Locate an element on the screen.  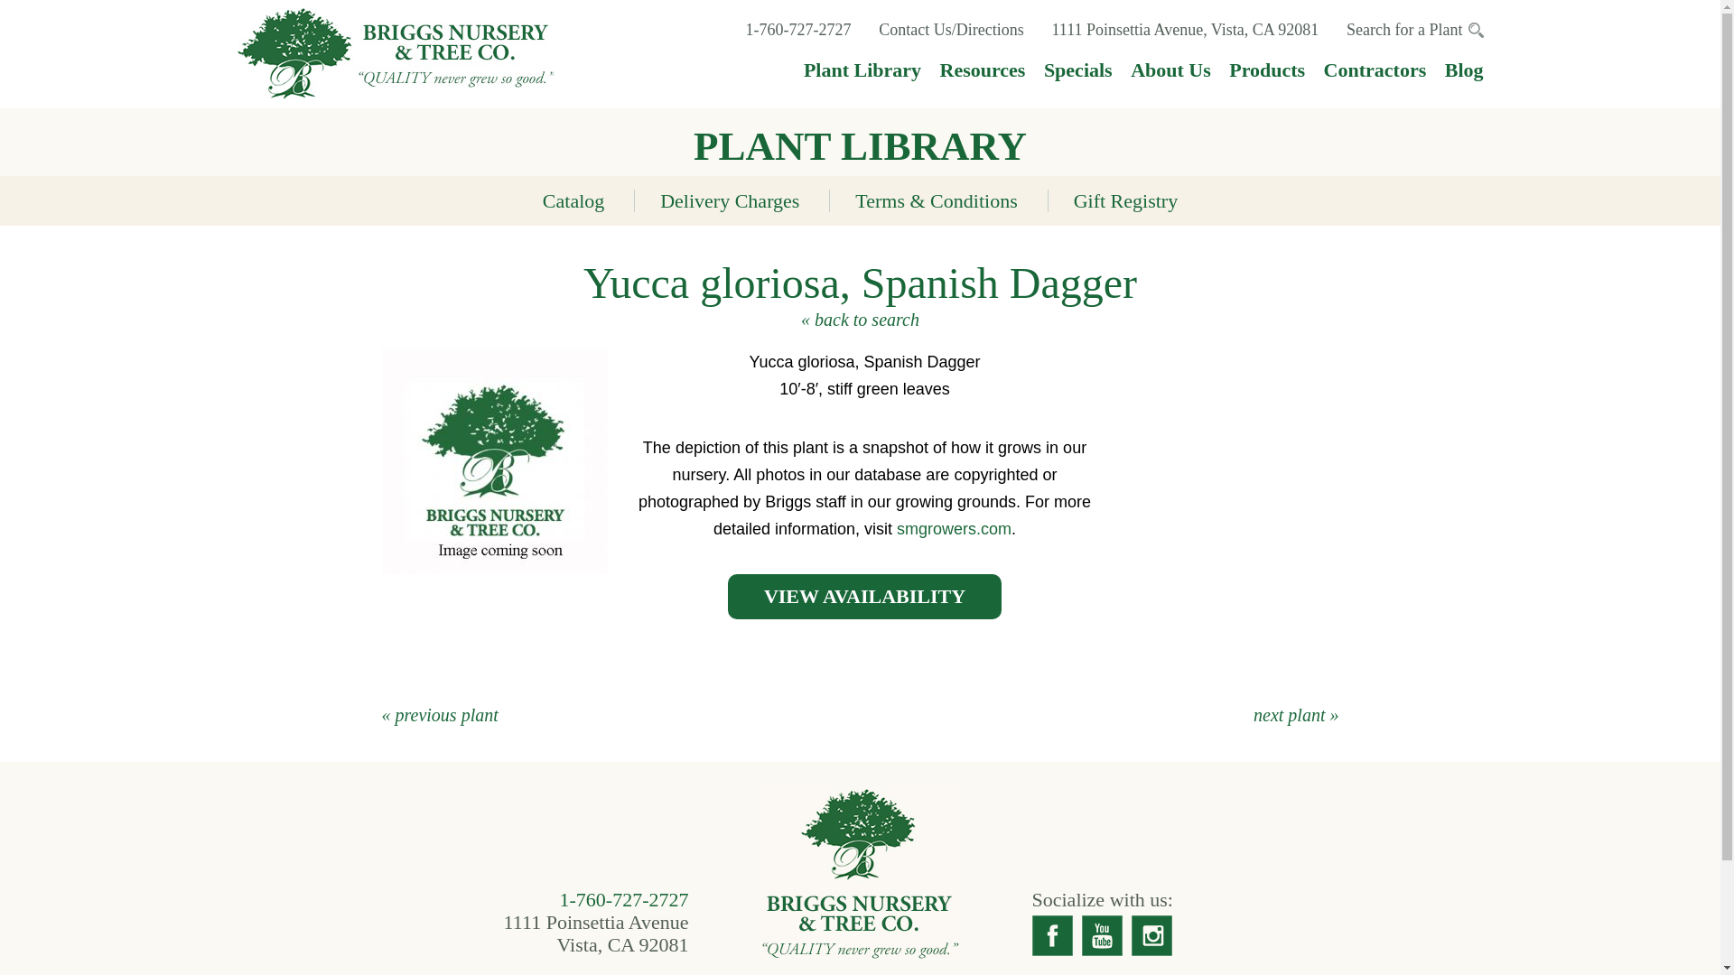
Gift Registry is located at coordinates (1125, 200).